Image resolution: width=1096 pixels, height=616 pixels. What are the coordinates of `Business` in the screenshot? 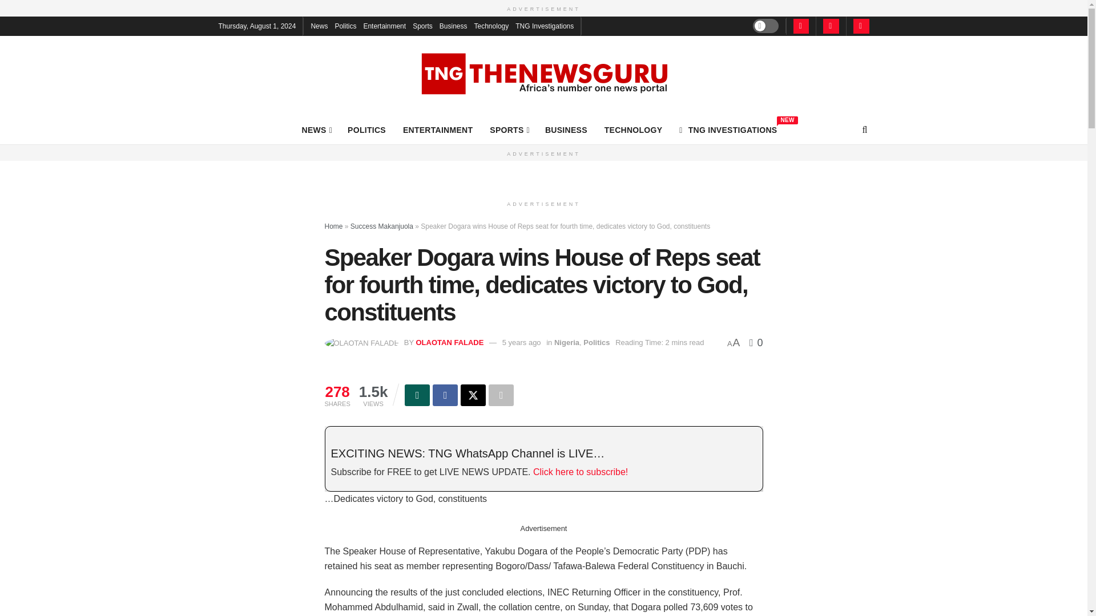 It's located at (544, 25).